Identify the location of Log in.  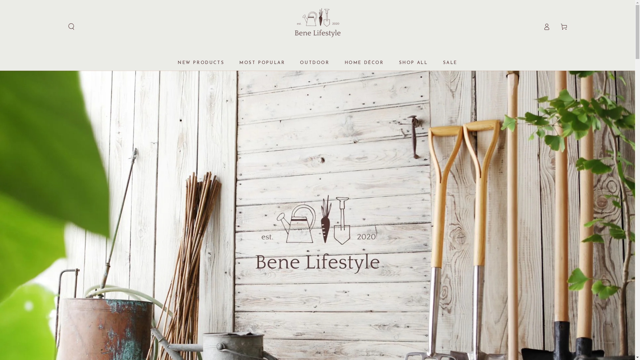
(547, 27).